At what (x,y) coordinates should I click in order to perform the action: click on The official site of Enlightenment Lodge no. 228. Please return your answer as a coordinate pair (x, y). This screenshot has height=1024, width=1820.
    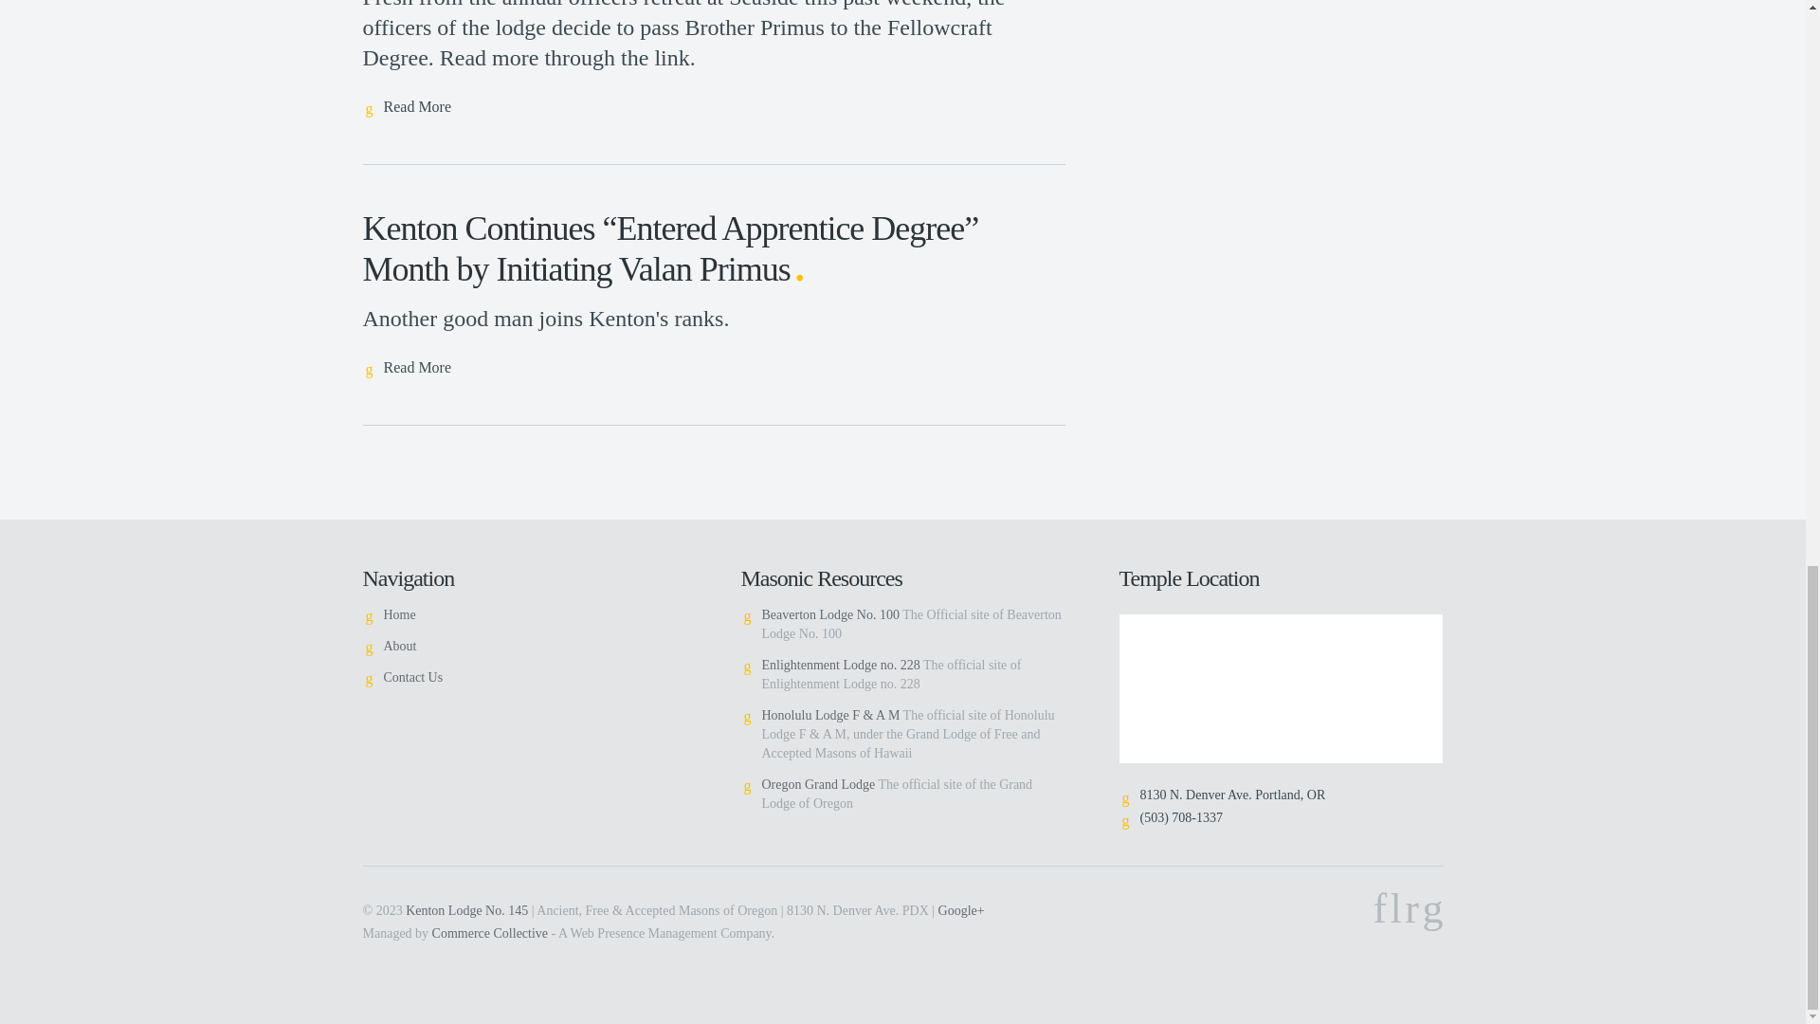
    Looking at the image, I should click on (842, 665).